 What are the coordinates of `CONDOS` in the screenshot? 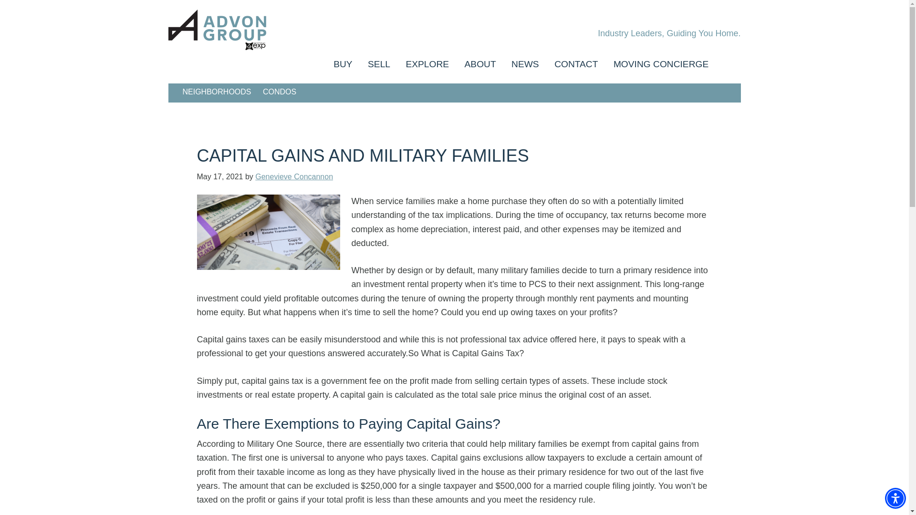 It's located at (280, 92).